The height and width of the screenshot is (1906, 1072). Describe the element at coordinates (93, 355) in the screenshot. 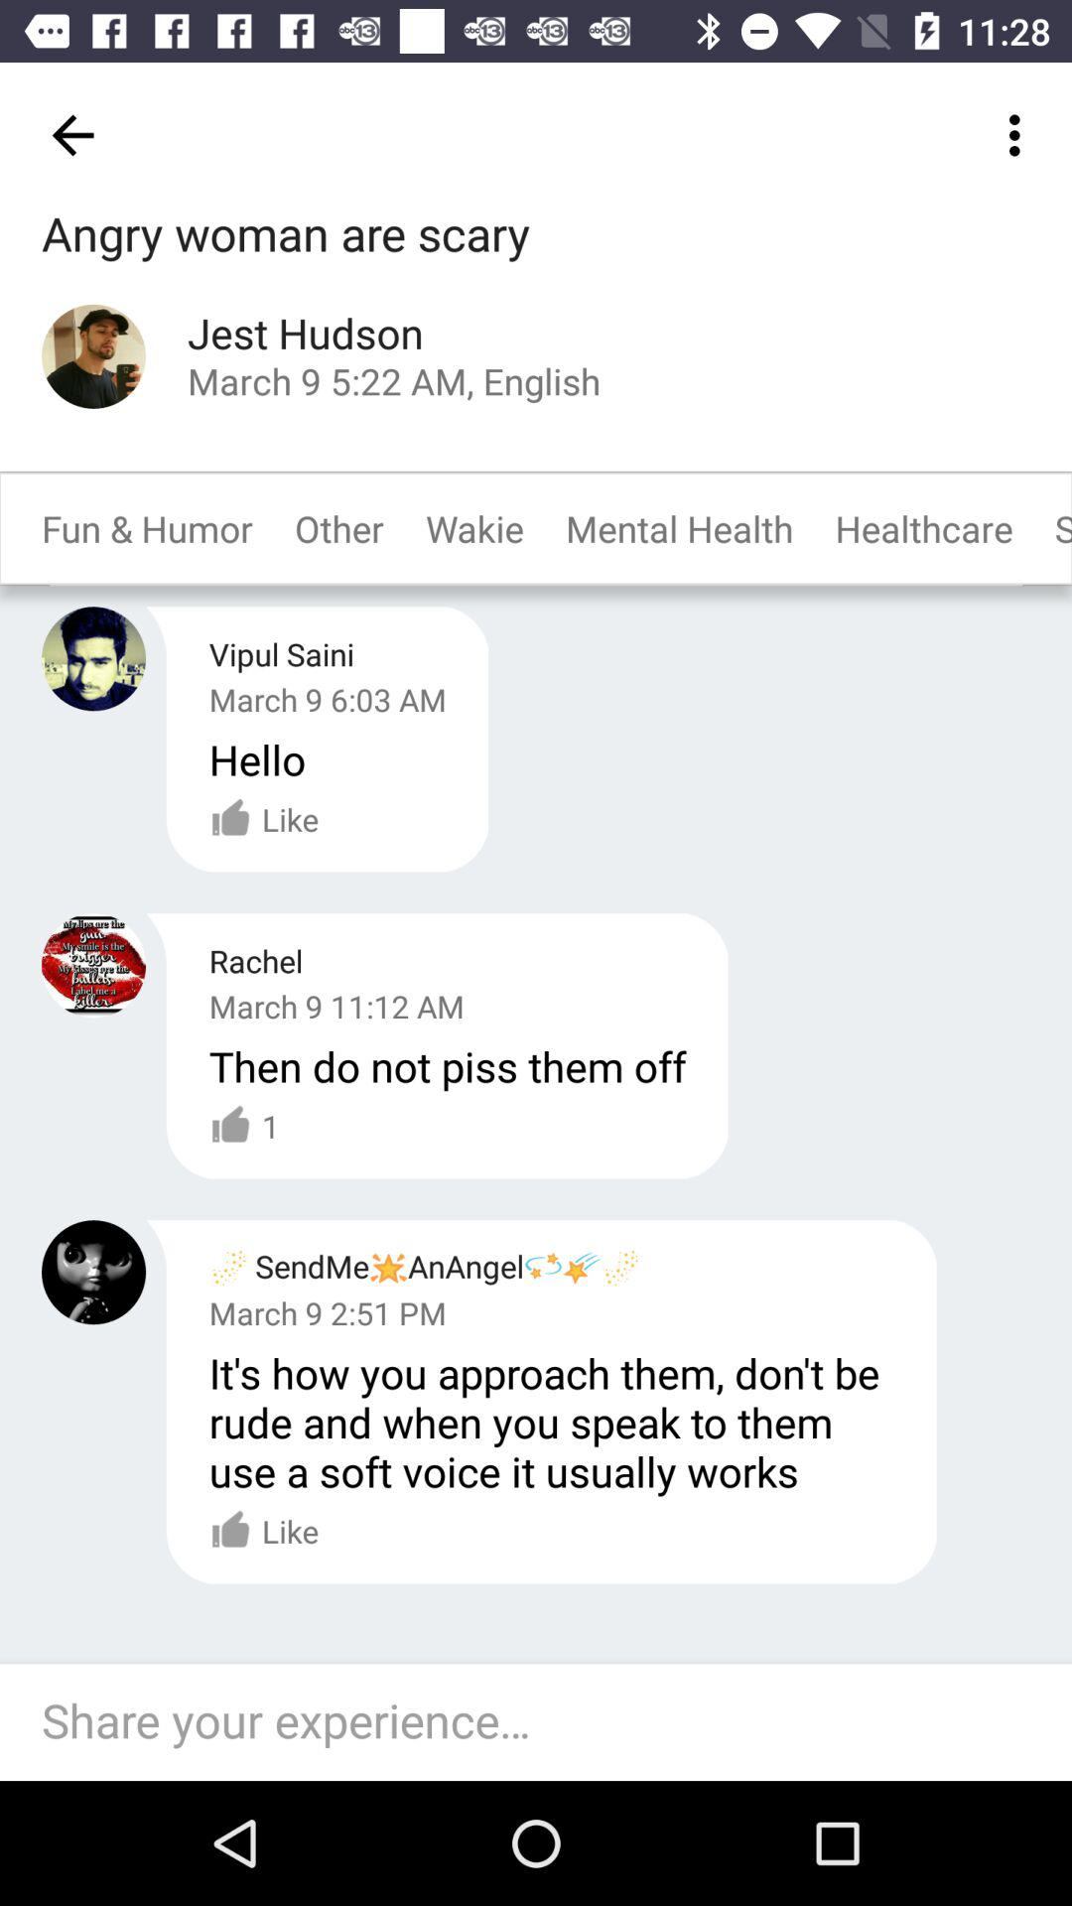

I see `profile photo` at that location.